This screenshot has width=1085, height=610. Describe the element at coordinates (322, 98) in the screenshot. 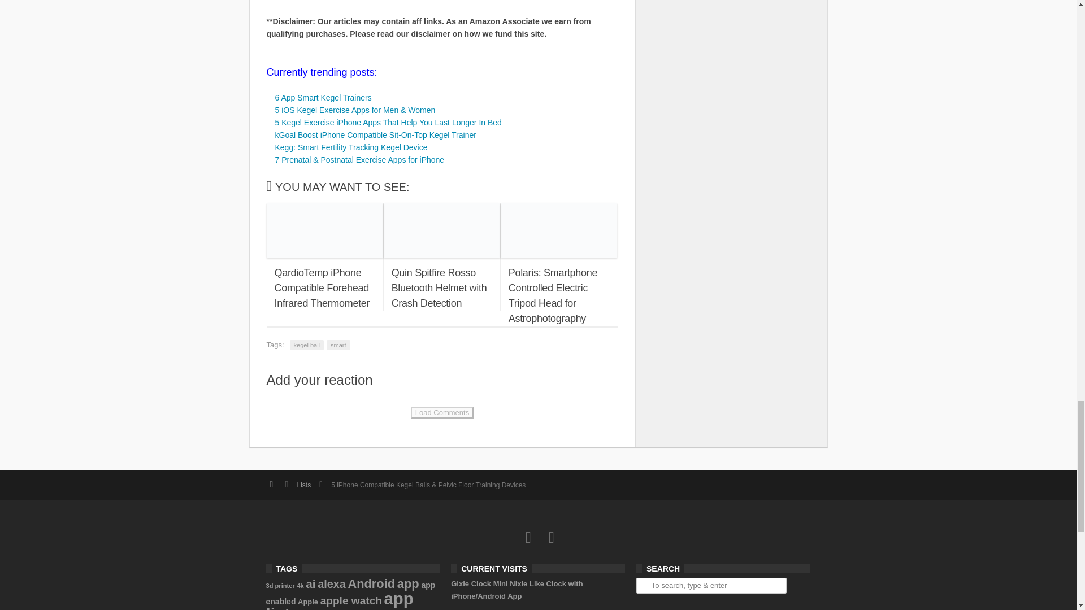

I see `6 App Smart Kegel Trainers` at that location.